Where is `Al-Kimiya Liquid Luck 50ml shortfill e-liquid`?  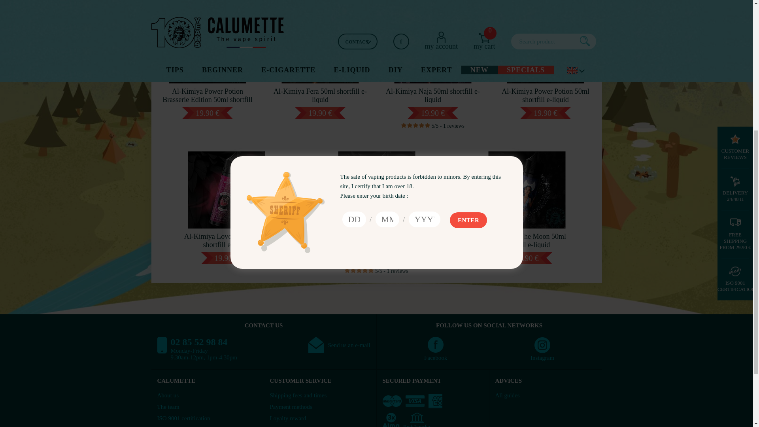
Al-Kimiya Liquid Luck 50ml shortfill e-liquid is located at coordinates (376, 199).